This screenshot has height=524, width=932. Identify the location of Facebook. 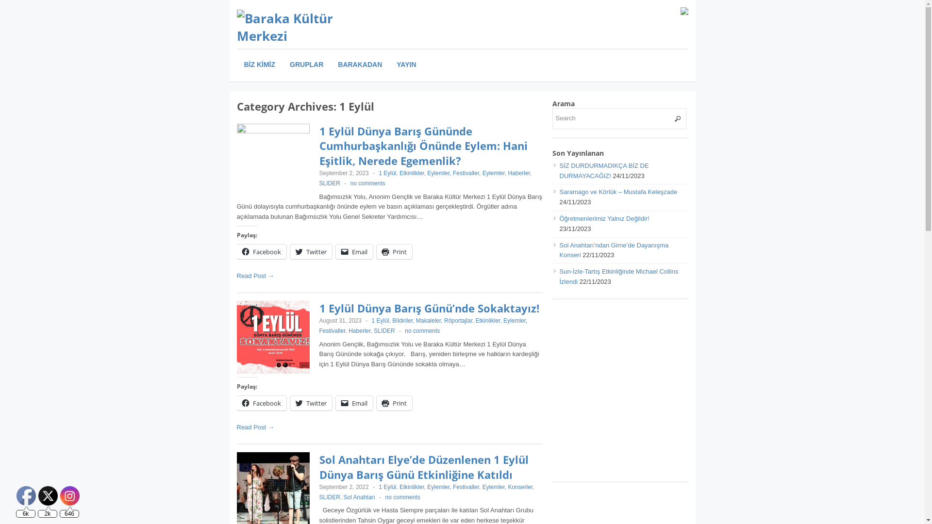
(262, 403).